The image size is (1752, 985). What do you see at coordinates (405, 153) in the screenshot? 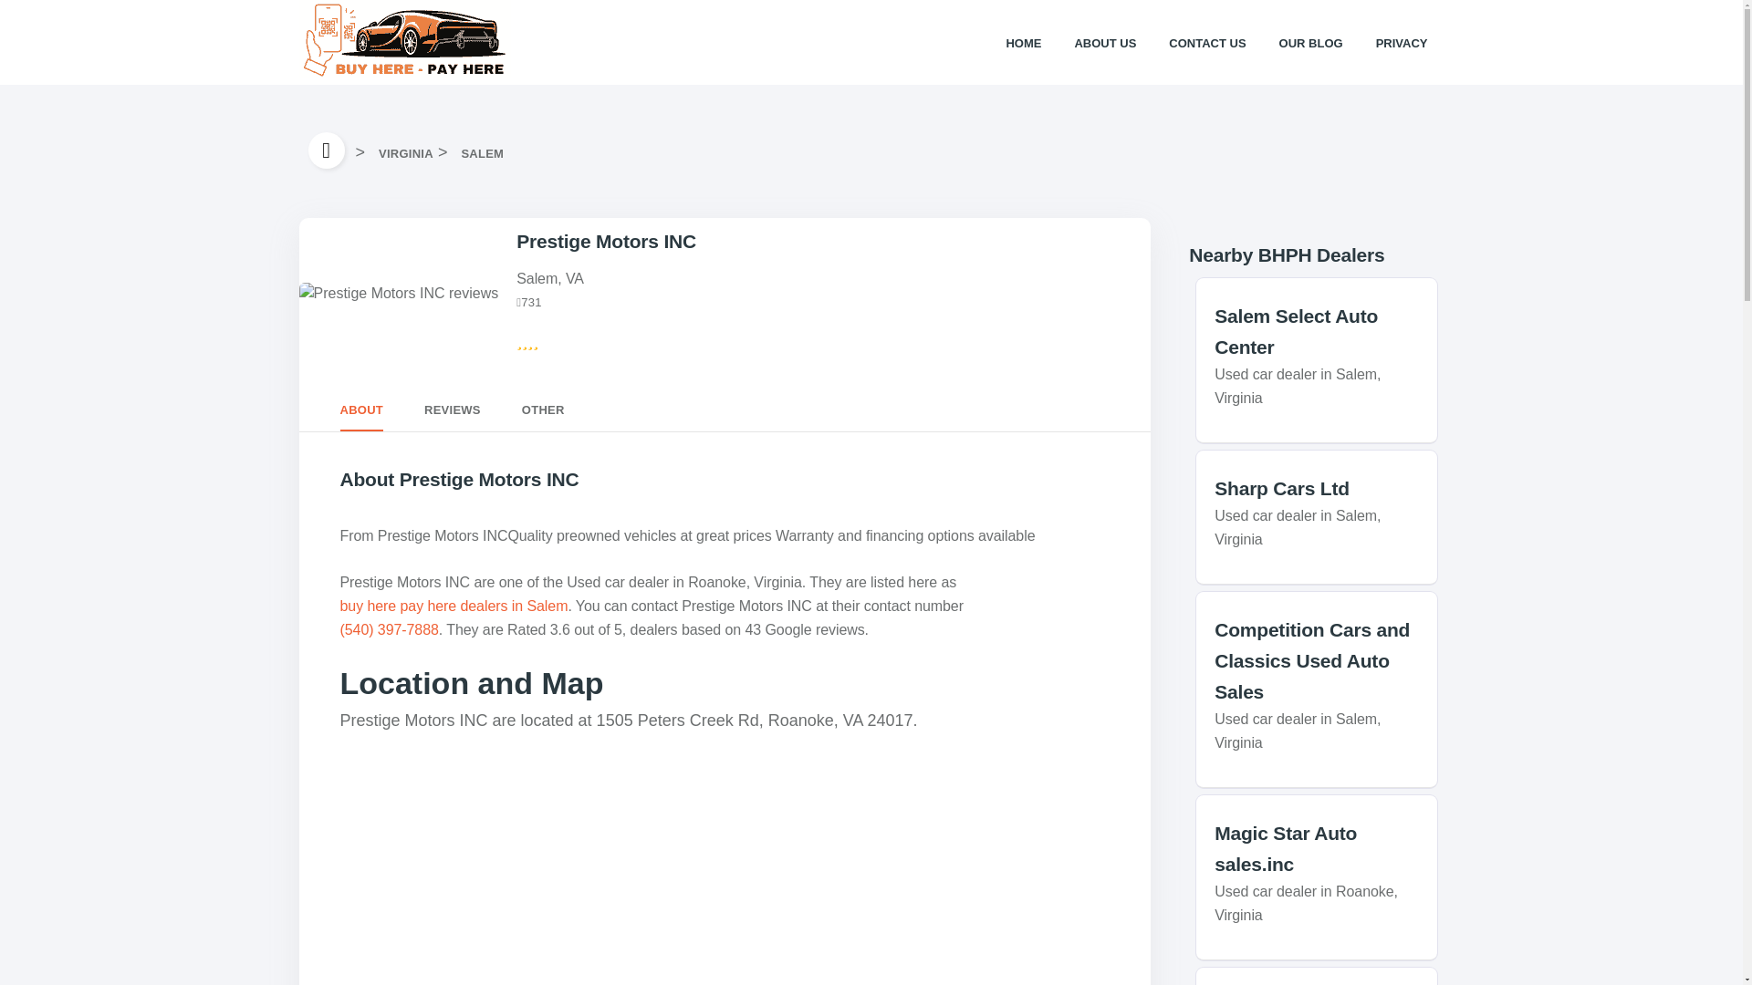
I see `VIRGINIA` at bounding box center [405, 153].